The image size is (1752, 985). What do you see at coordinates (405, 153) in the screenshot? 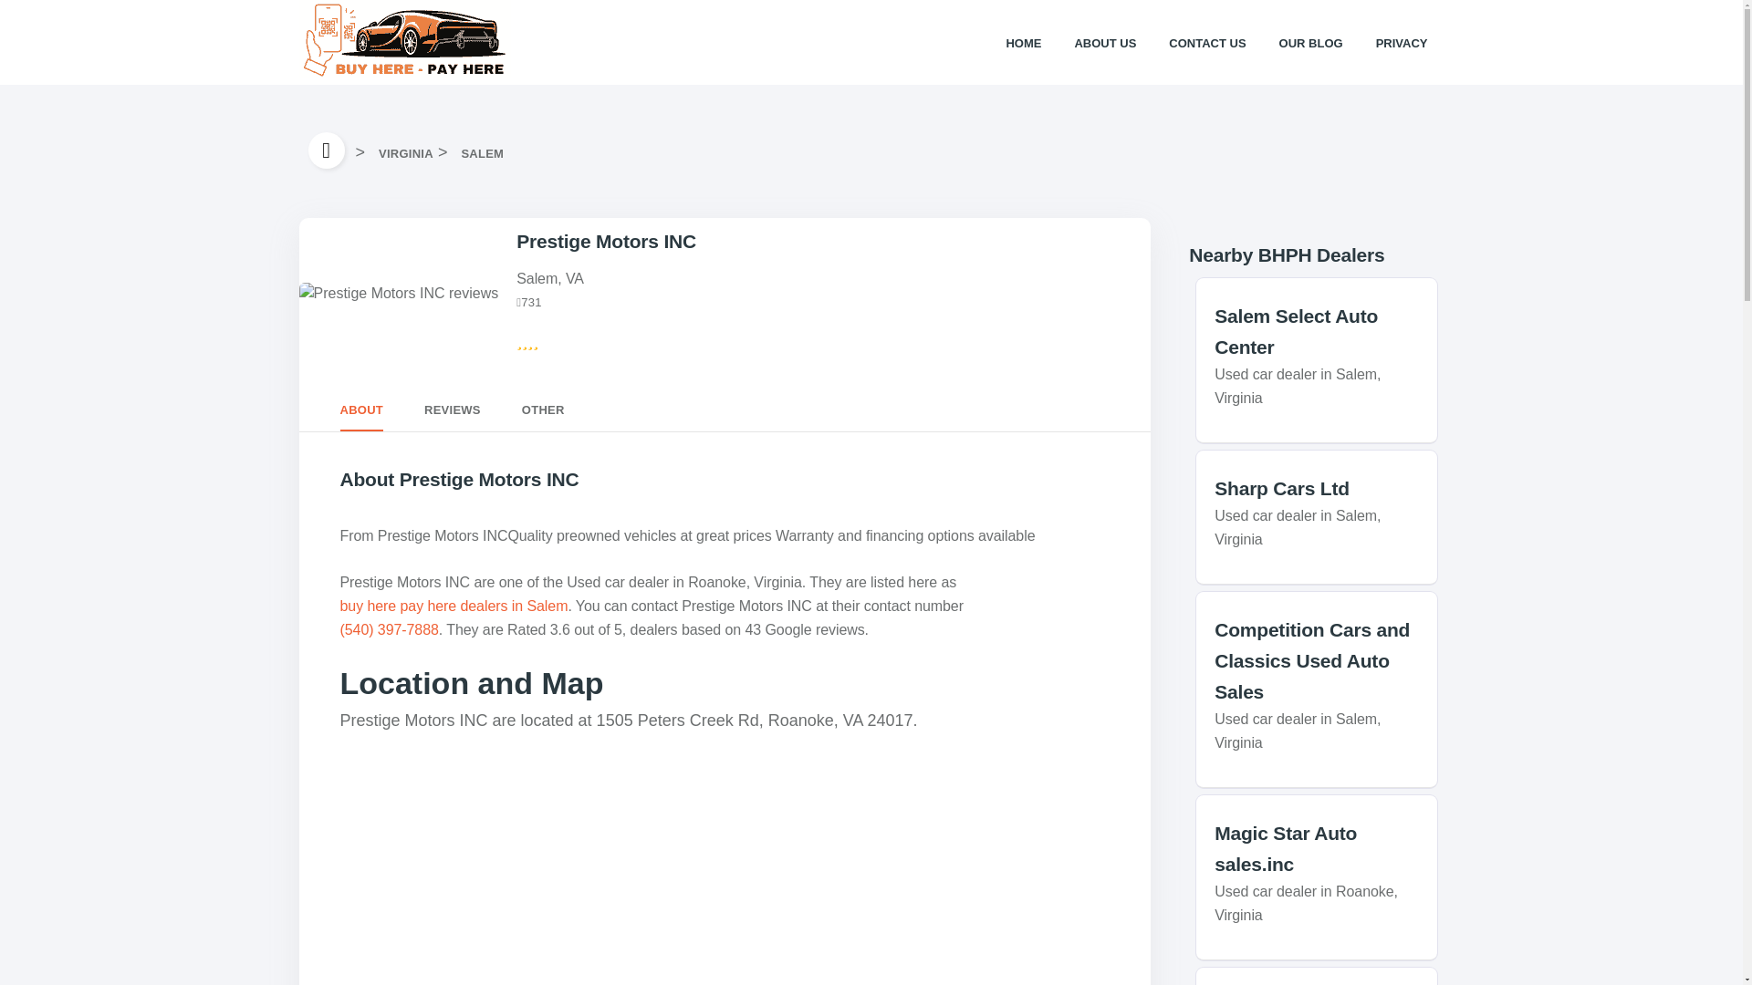
I see `VIRGINIA` at bounding box center [405, 153].